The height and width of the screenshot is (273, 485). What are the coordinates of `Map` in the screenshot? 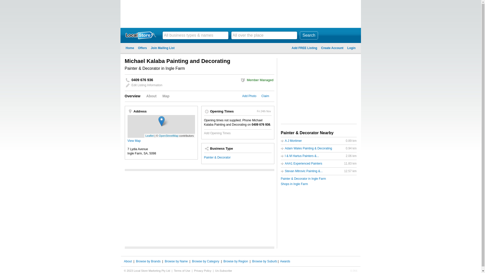 It's located at (166, 96).